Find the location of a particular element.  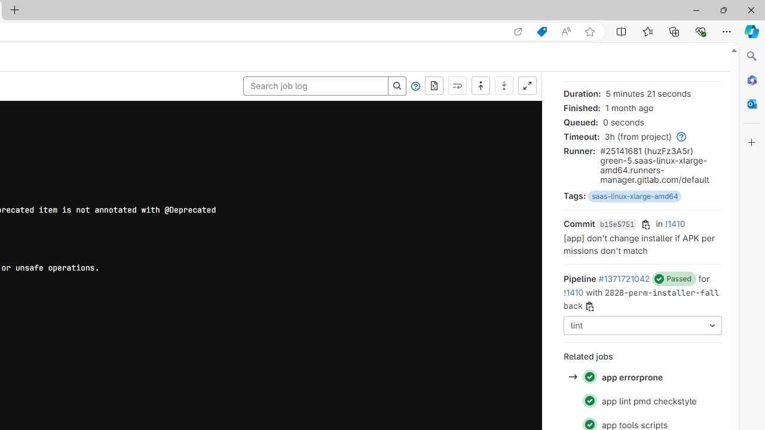

b15e5751 is located at coordinates (617, 225).